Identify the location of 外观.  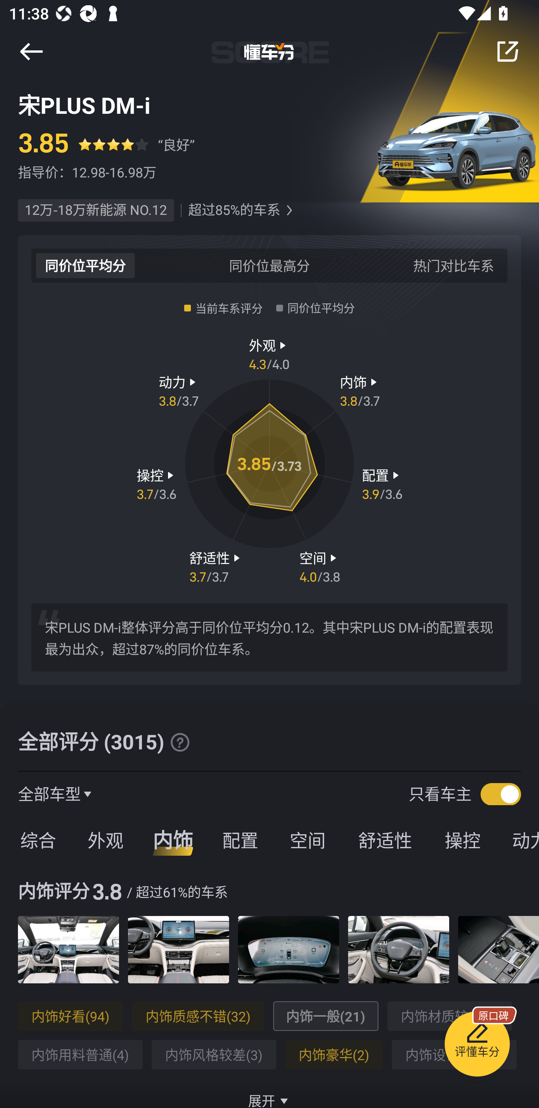
(105, 840).